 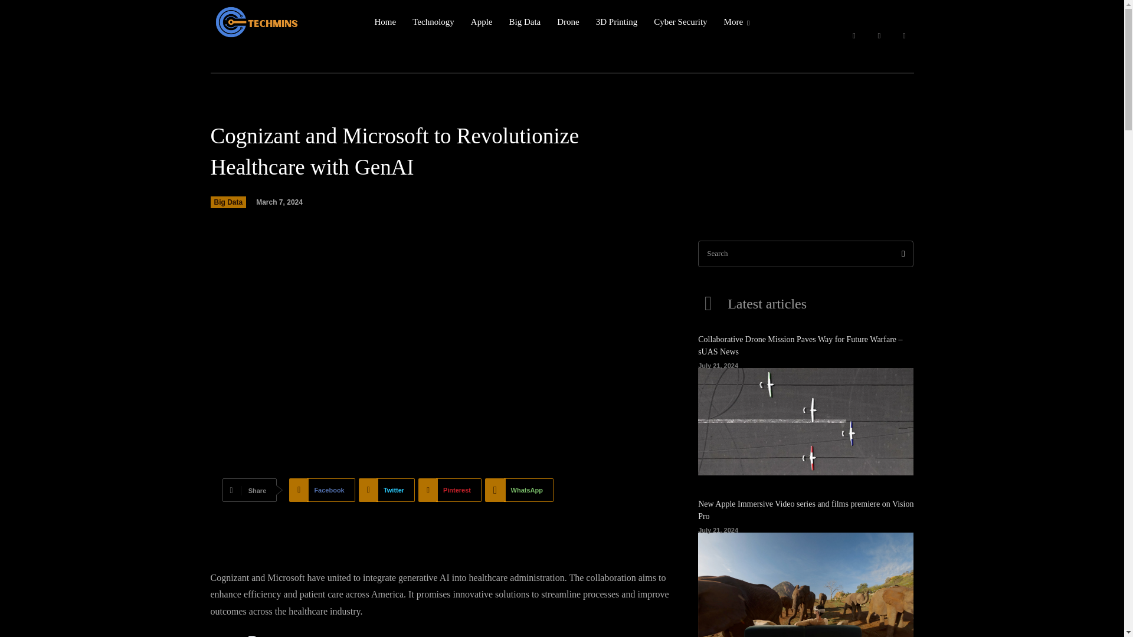 What do you see at coordinates (616, 22) in the screenshot?
I see `3D Printing` at bounding box center [616, 22].